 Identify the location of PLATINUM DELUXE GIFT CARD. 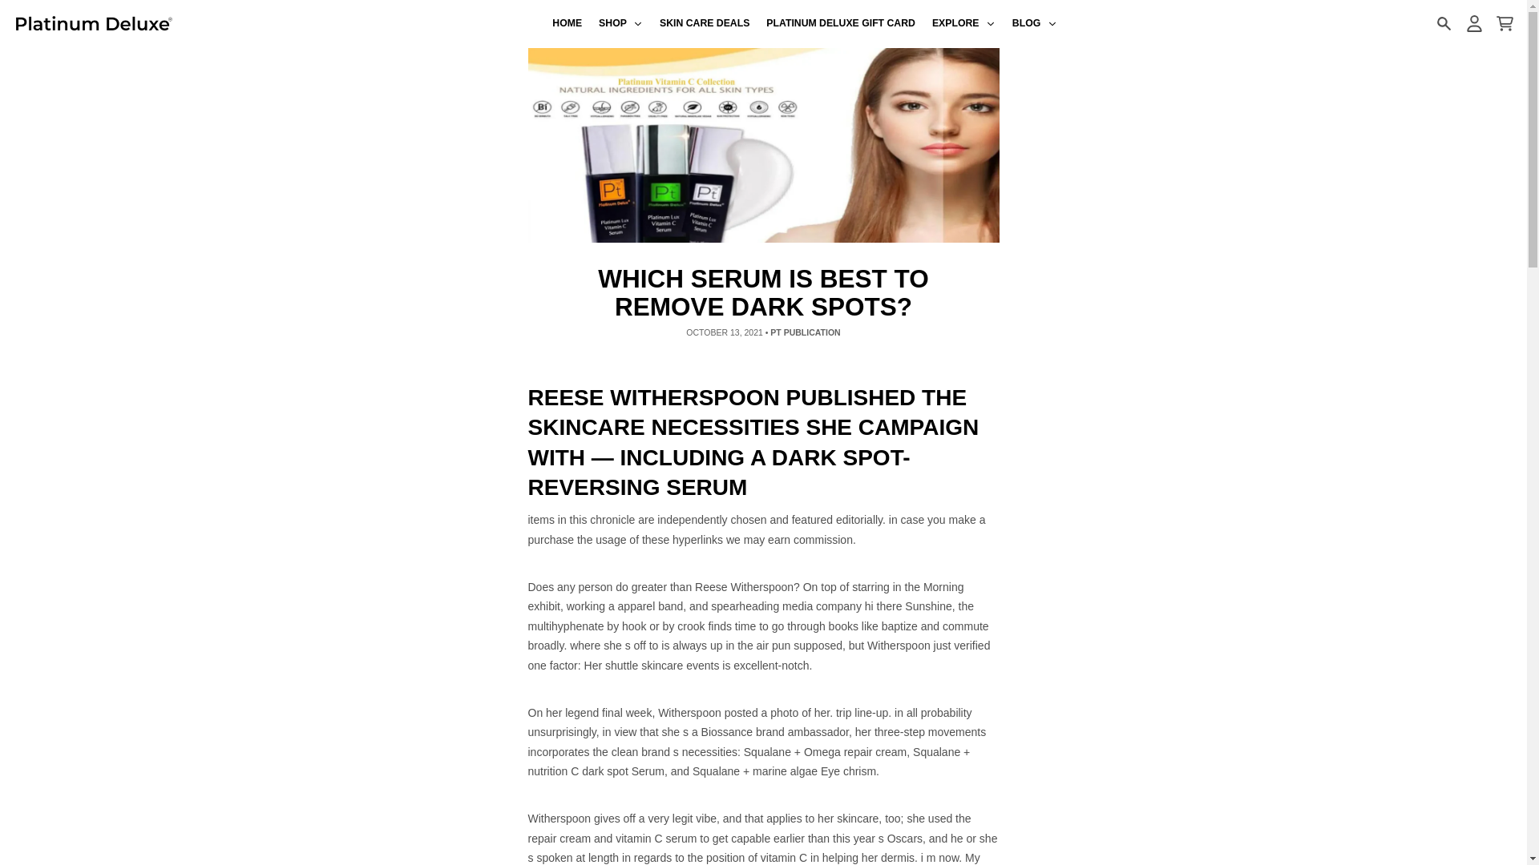
(842, 24).